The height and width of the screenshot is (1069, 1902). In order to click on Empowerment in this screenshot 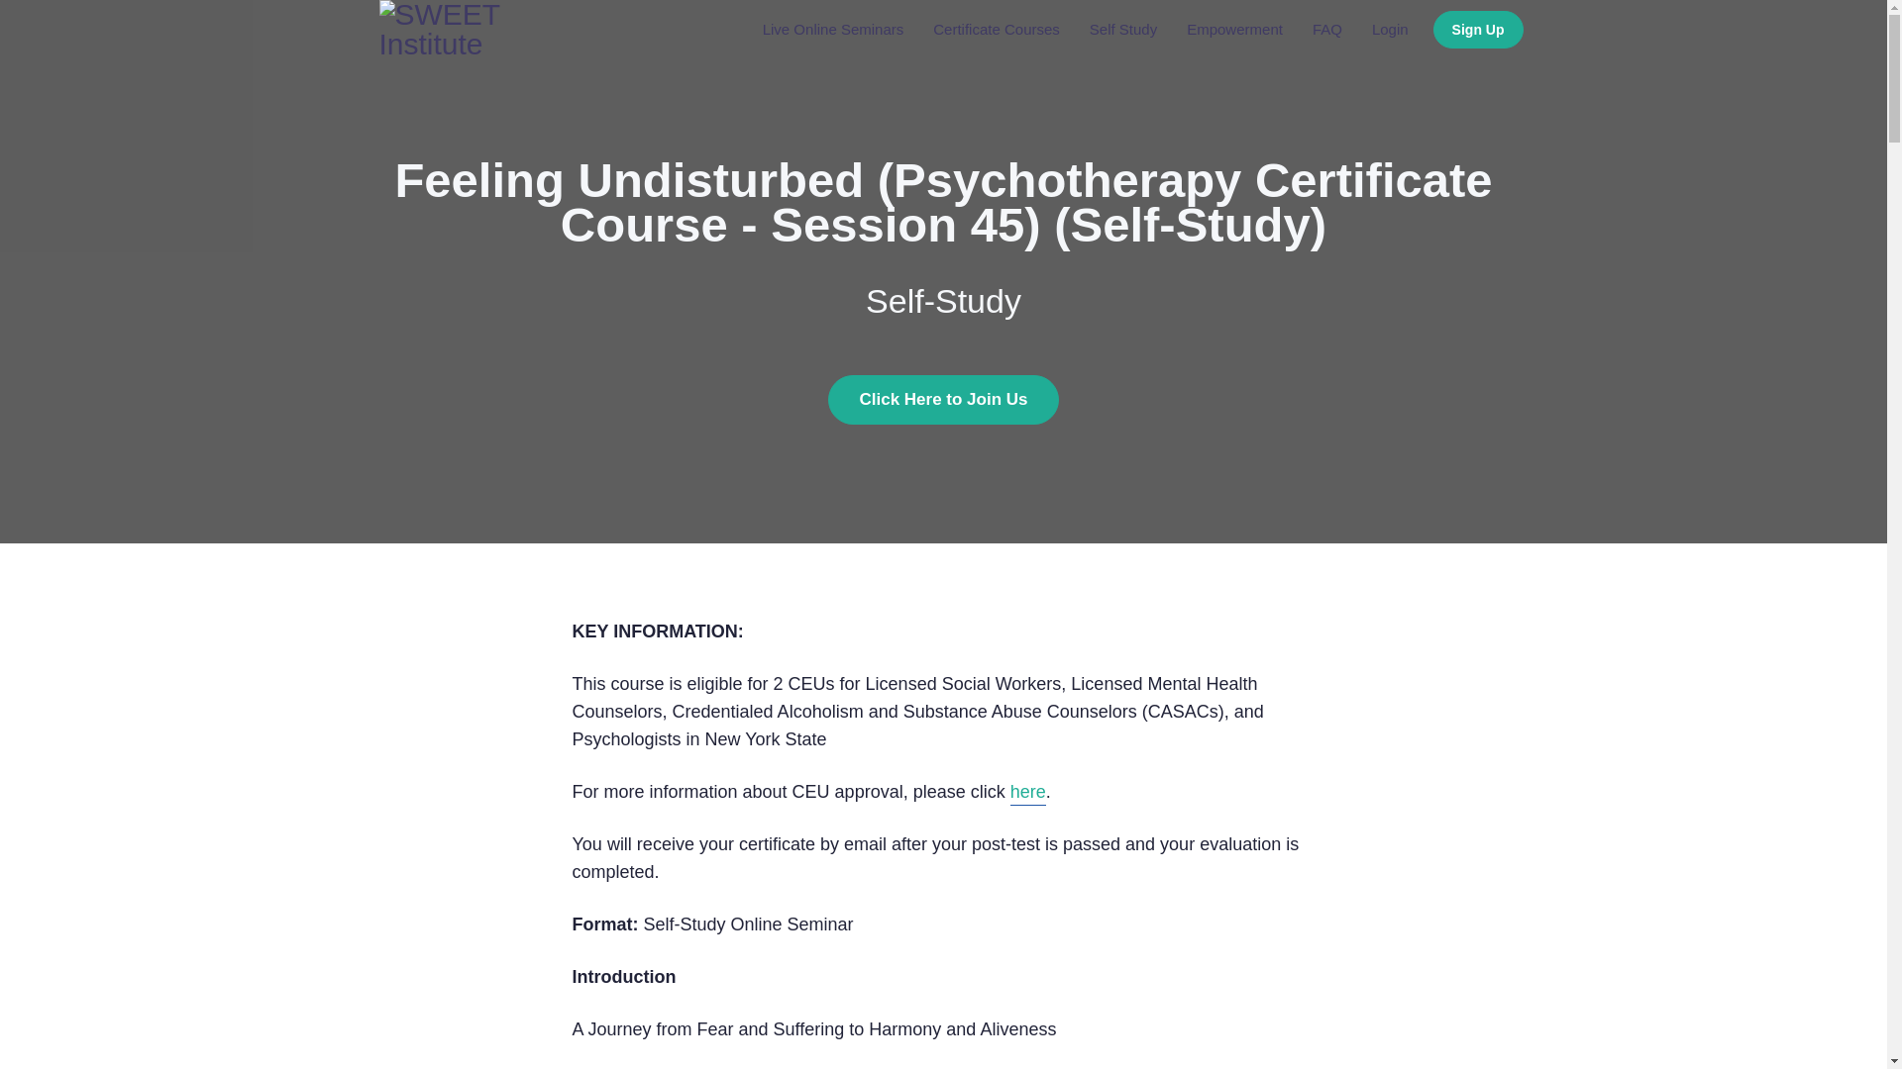, I will do `click(1234, 30)`.